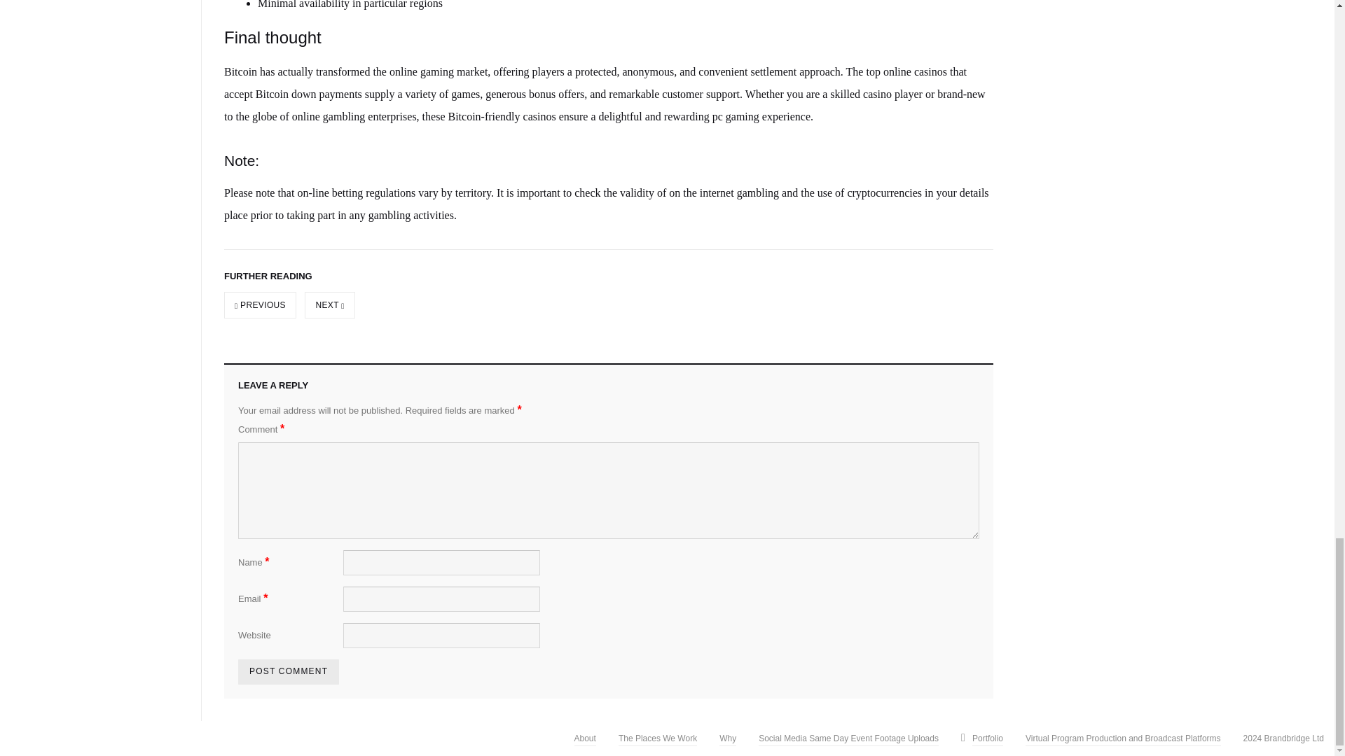  Describe the element at coordinates (848, 736) in the screenshot. I see `Social Media Same Day Event Footage Uploads` at that location.